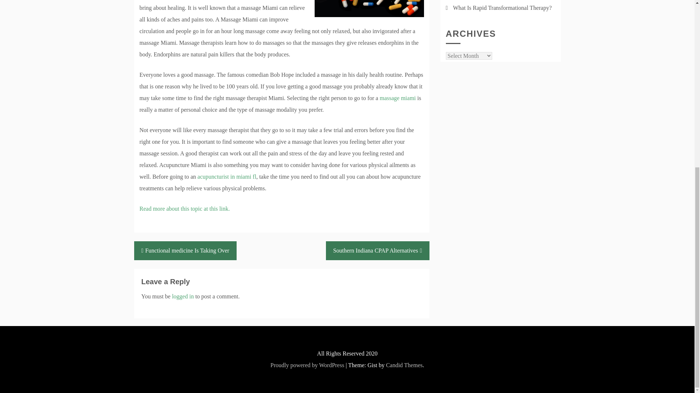  Describe the element at coordinates (183, 296) in the screenshot. I see `logged in` at that location.